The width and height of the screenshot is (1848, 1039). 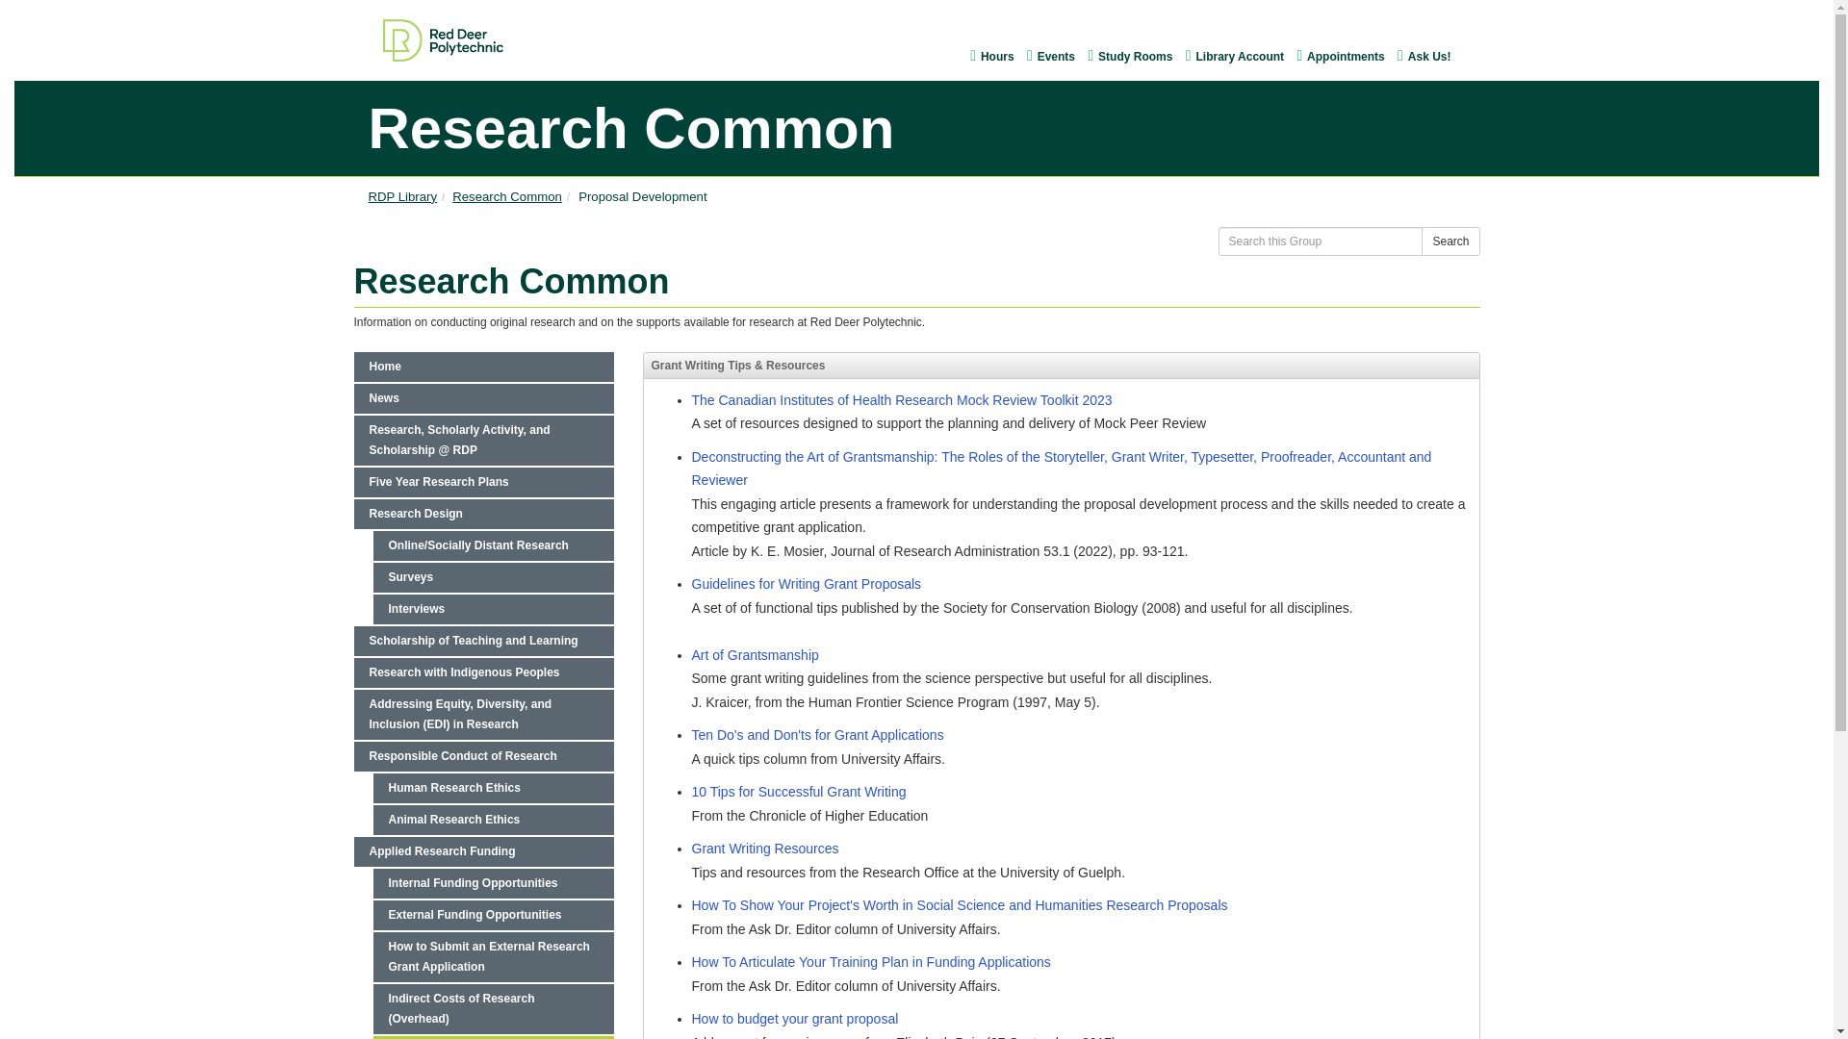 I want to click on Appointments, so click(x=1335, y=56).